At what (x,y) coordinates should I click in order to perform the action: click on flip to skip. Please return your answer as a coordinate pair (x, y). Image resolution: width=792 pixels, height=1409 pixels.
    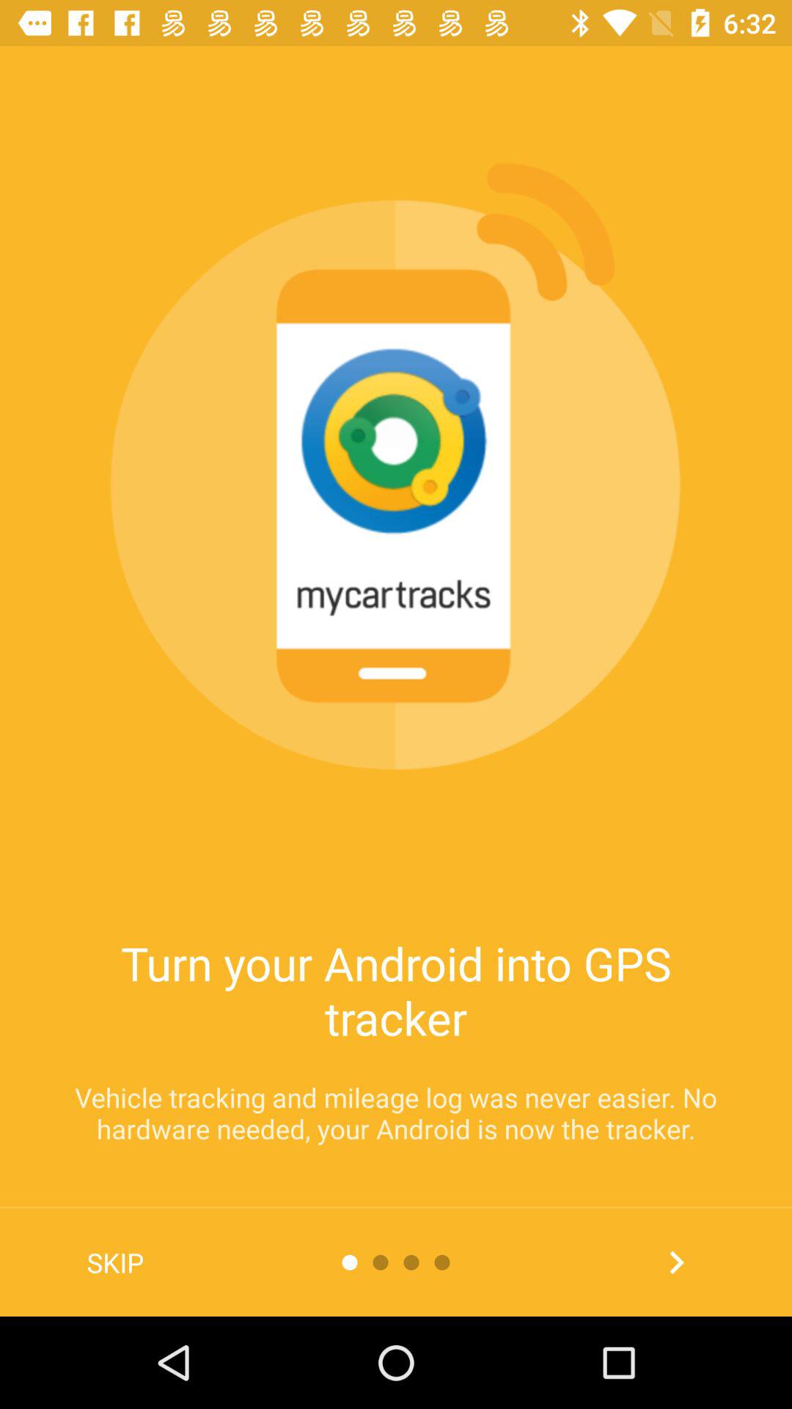
    Looking at the image, I should click on (116, 1262).